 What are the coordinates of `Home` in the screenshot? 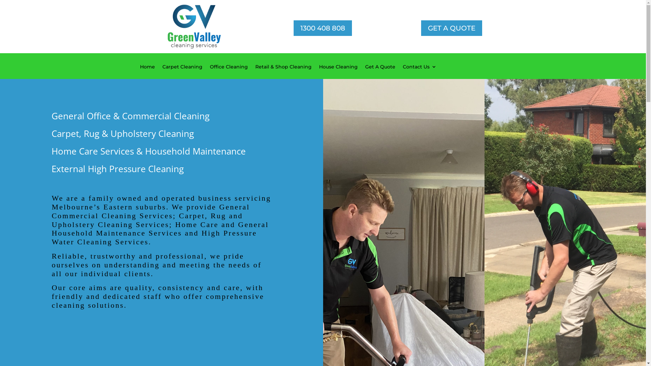 It's located at (147, 72).